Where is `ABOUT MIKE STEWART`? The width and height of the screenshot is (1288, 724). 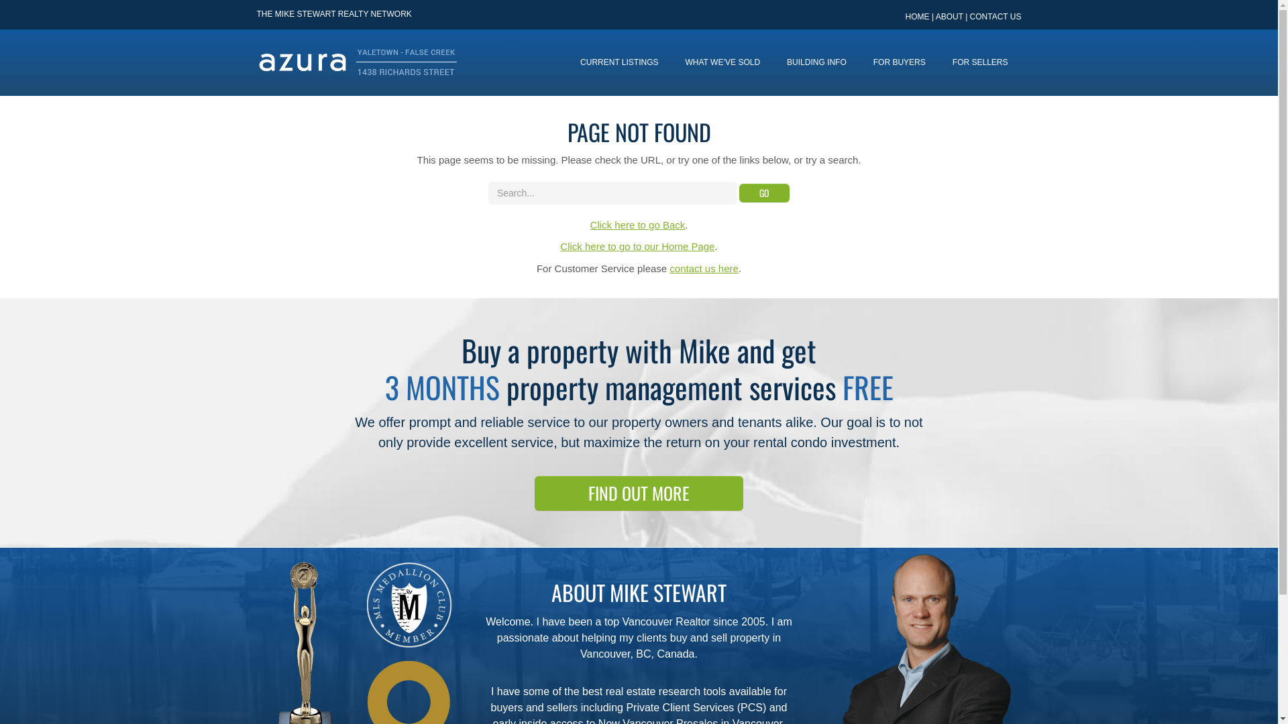
ABOUT MIKE STEWART is located at coordinates (639, 593).